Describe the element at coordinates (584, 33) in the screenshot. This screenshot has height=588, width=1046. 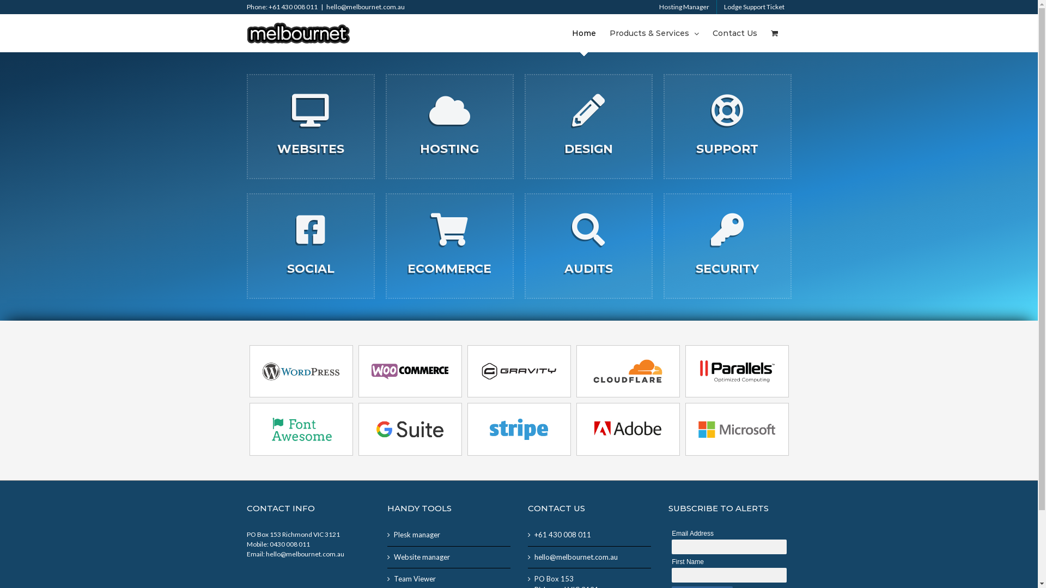
I see `Home` at that location.